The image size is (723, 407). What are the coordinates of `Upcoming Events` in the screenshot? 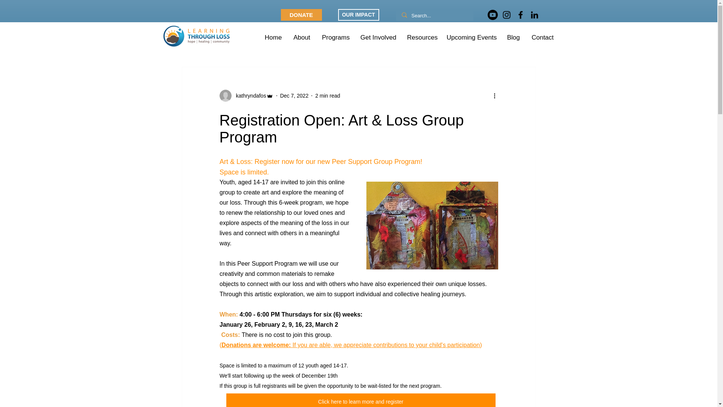 It's located at (471, 37).